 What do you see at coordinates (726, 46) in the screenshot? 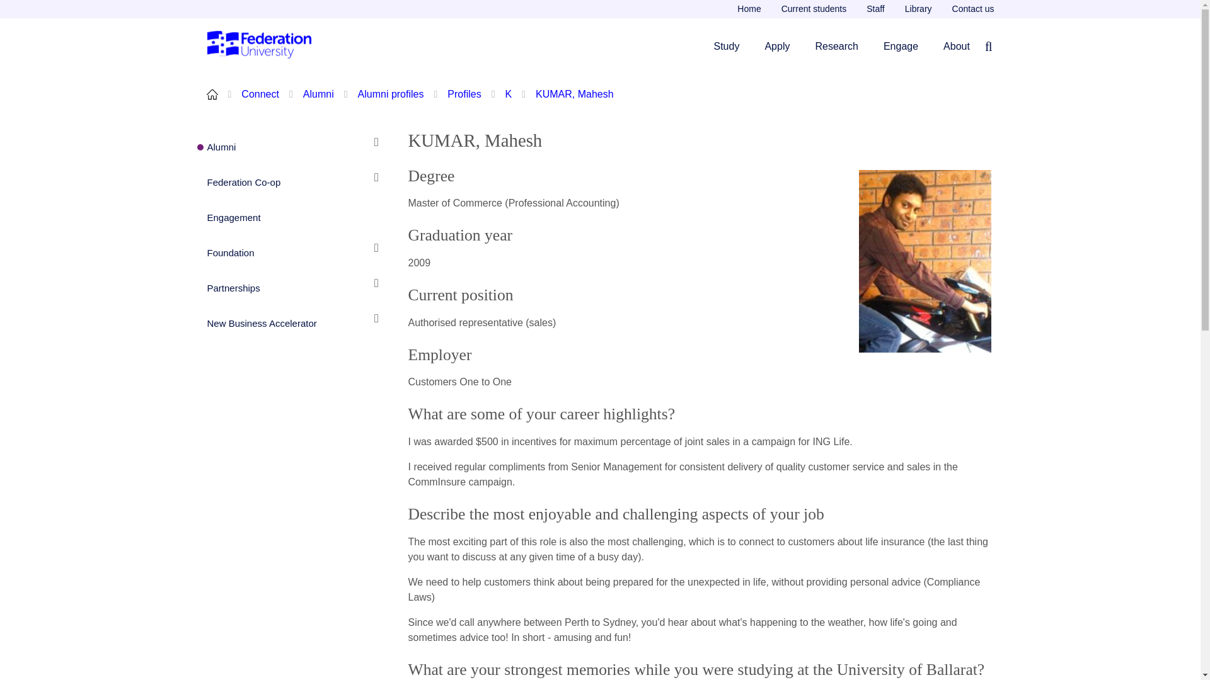
I see `Study` at bounding box center [726, 46].